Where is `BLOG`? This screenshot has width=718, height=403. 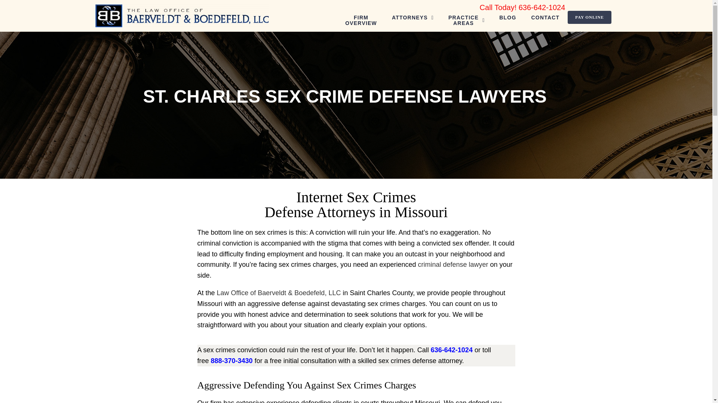
BLOG is located at coordinates (589, 17).